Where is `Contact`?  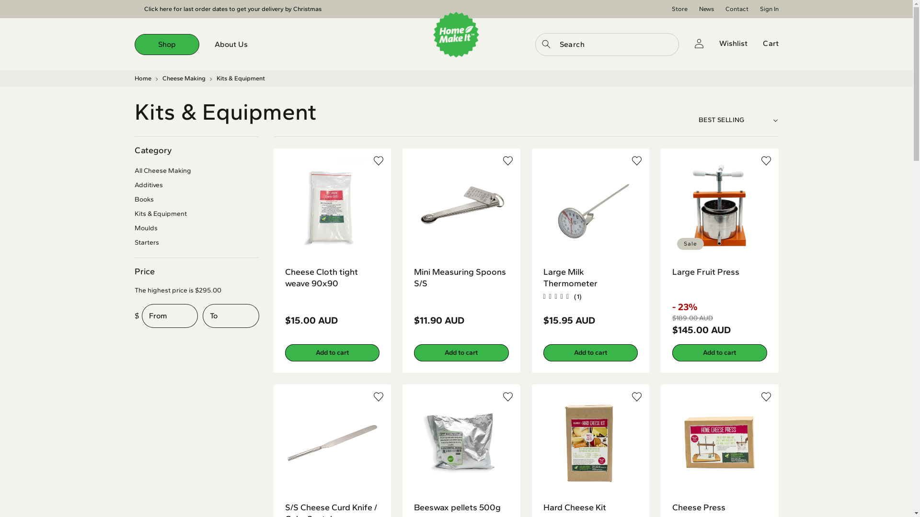
Contact is located at coordinates (737, 9).